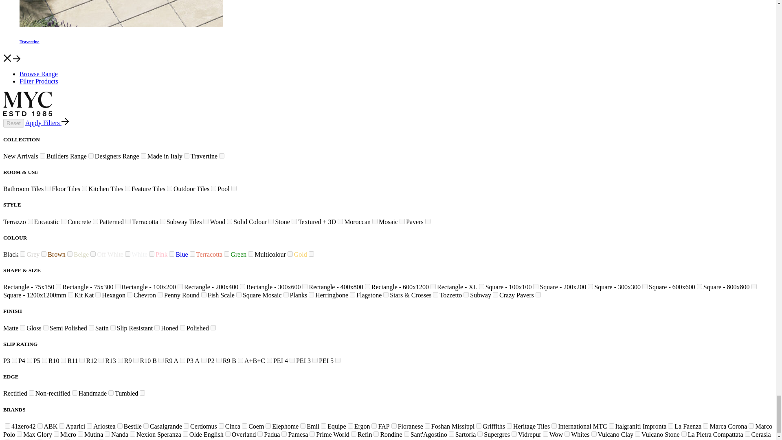  Describe the element at coordinates (84, 188) in the screenshot. I see `151` at that location.